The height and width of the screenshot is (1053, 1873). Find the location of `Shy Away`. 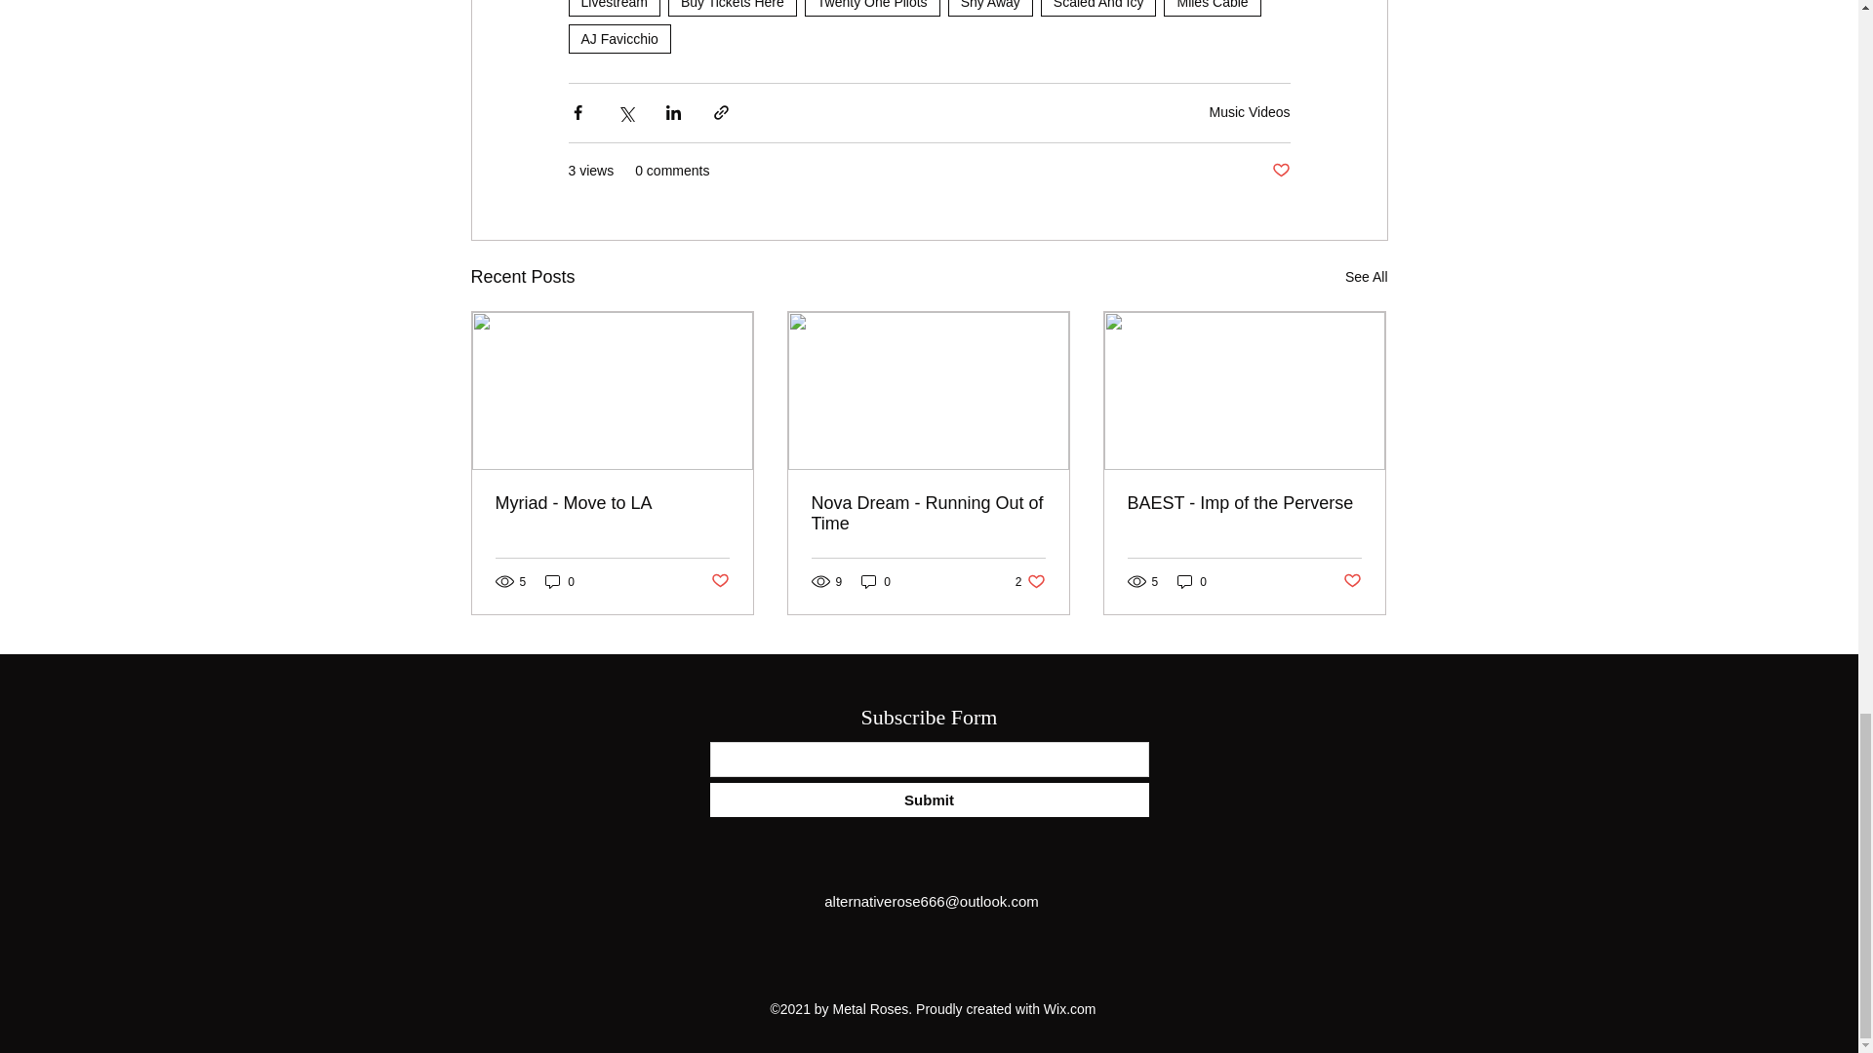

Shy Away is located at coordinates (990, 8).